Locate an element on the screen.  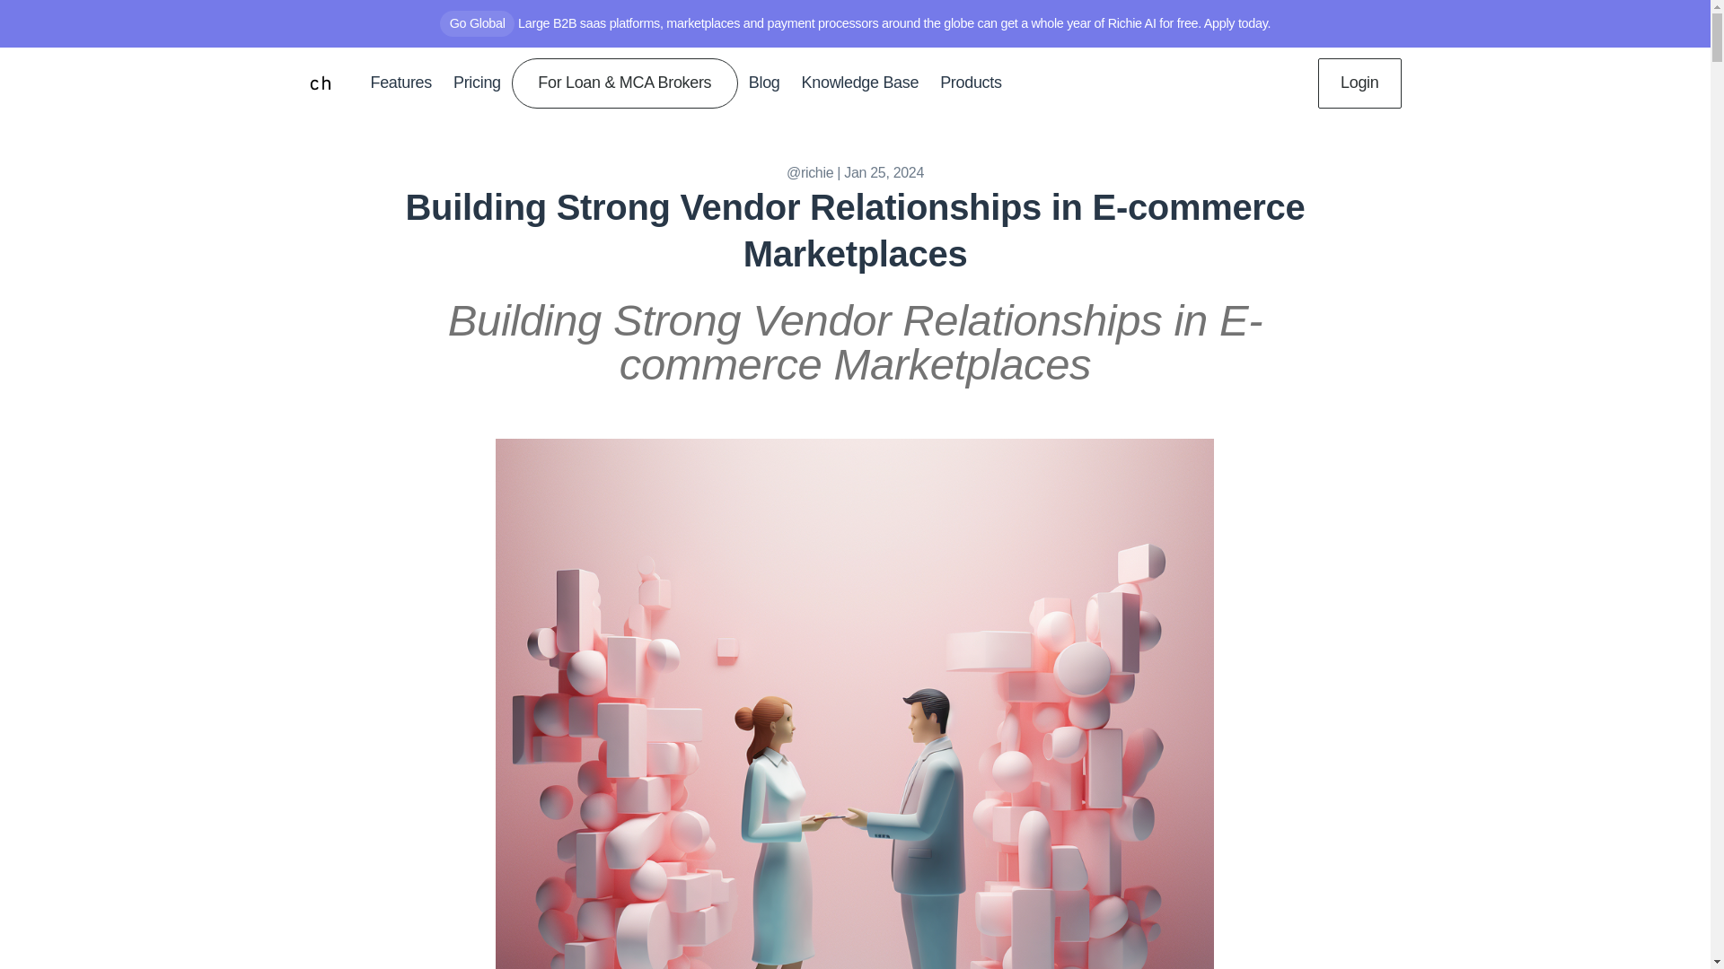
Login is located at coordinates (1359, 86).